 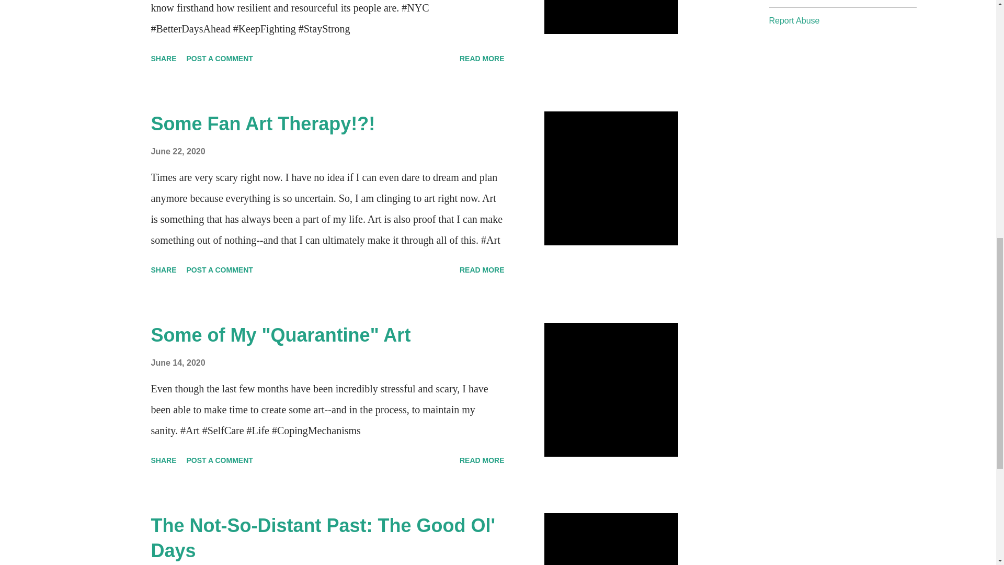 What do you see at coordinates (482, 270) in the screenshot?
I see `READ MORE` at bounding box center [482, 270].